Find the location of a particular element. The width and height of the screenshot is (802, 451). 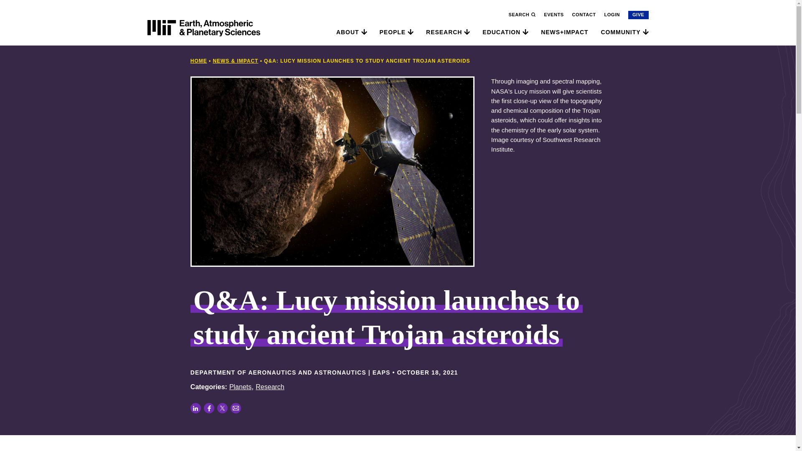

PEOPLE is located at coordinates (393, 32).